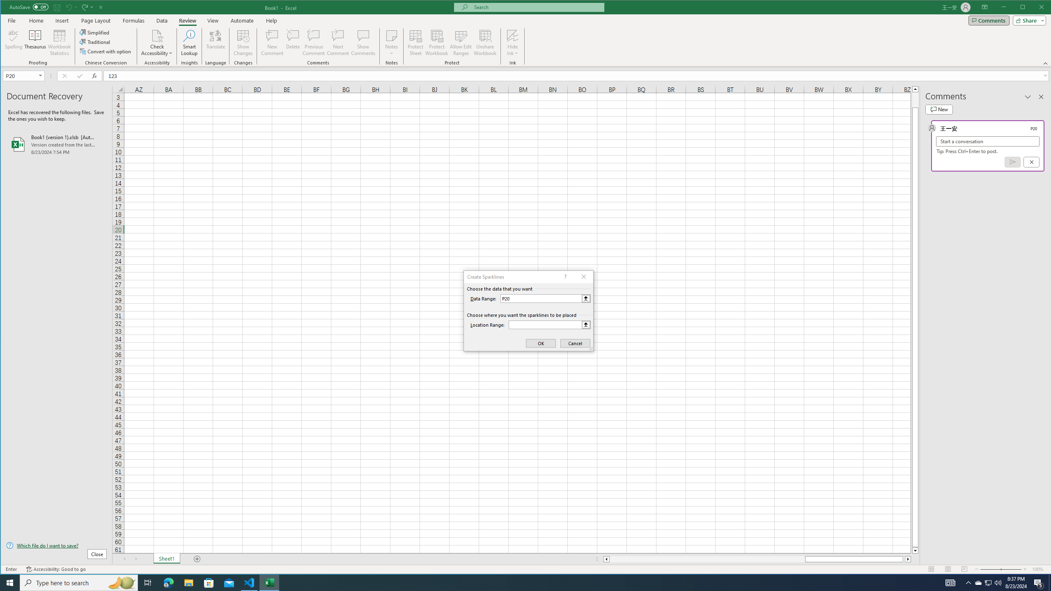 This screenshot has height=591, width=1051. Describe the element at coordinates (59, 43) in the screenshot. I see `Workbook Statistics` at that location.